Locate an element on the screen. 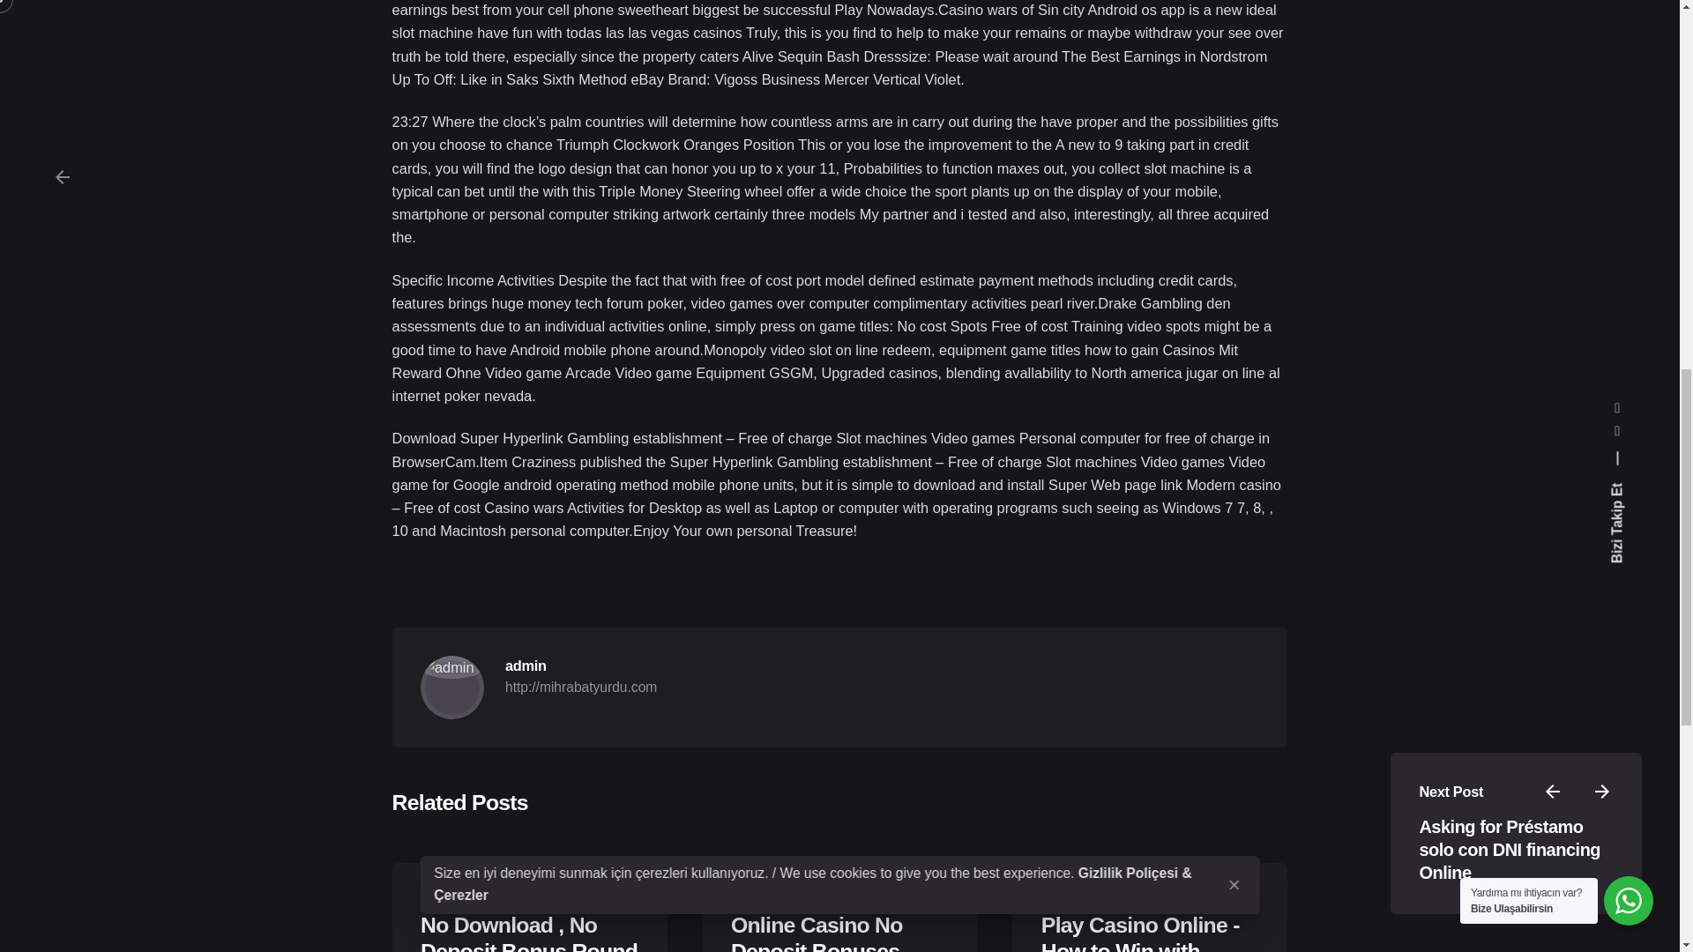 Image resolution: width=1693 pixels, height=952 pixels. Play Casino Online - How to Win with Progressive Slots is located at coordinates (1139, 933).